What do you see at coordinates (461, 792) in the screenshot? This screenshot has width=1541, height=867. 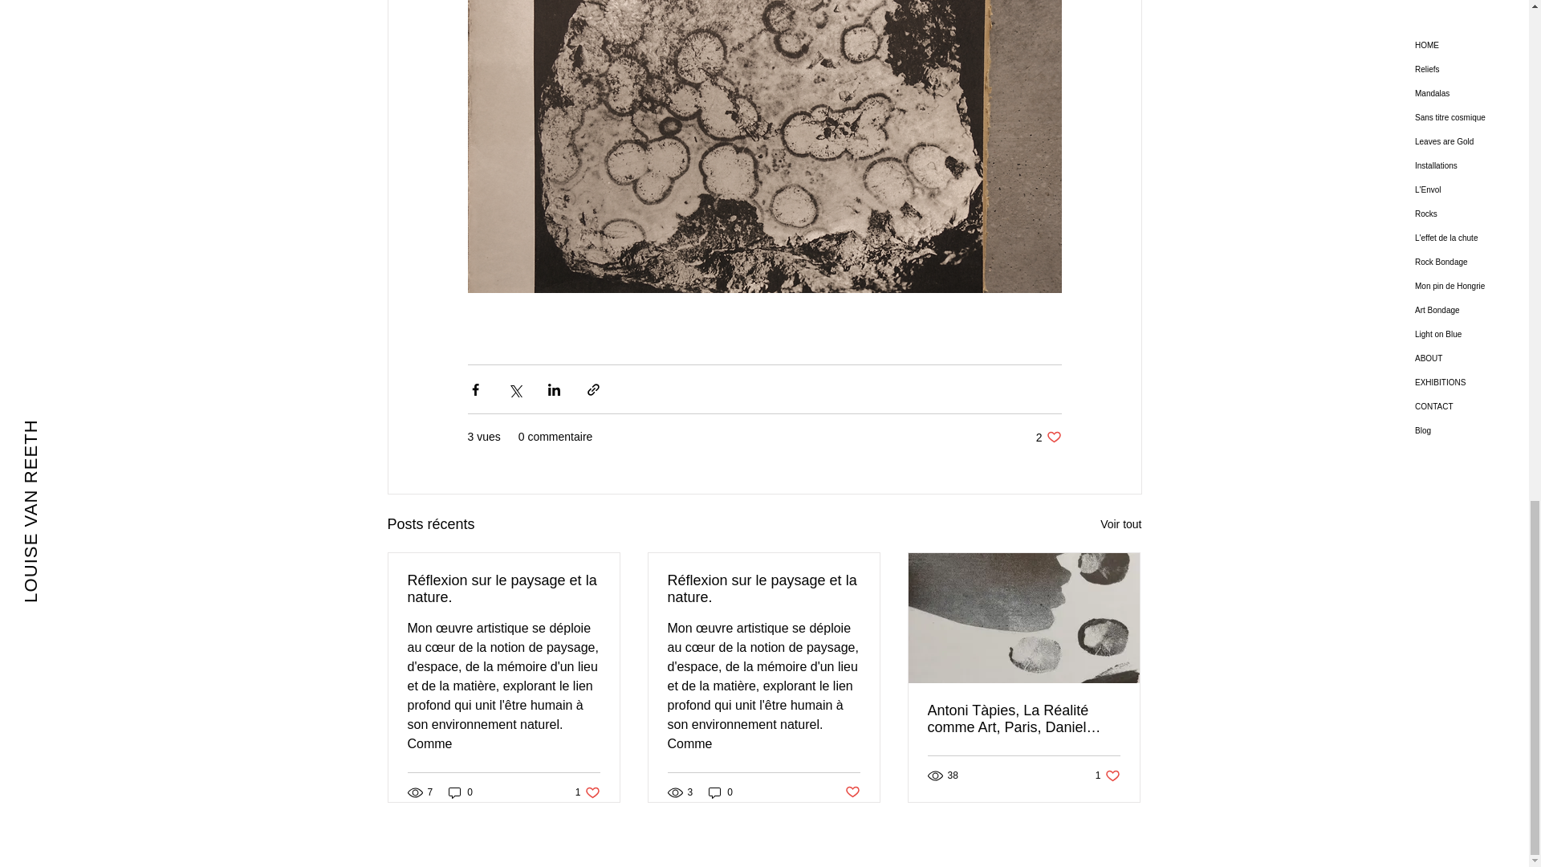 I see `0` at bounding box center [461, 792].